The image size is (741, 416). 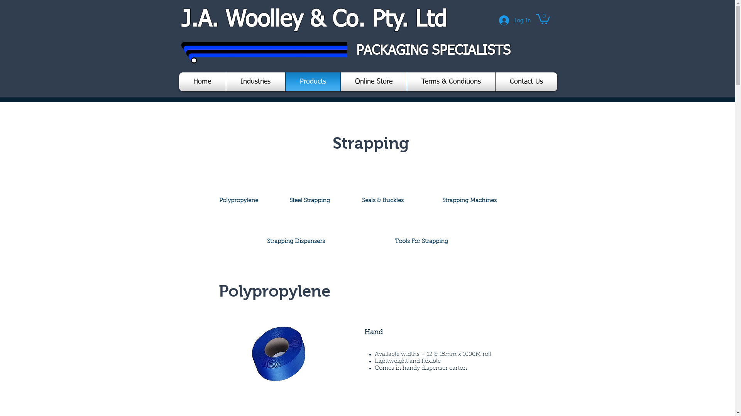 I want to click on Products, so click(x=313, y=82).